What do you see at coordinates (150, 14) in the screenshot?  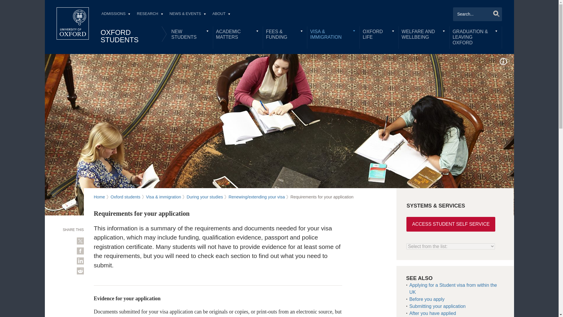 I see `RESEARCH` at bounding box center [150, 14].